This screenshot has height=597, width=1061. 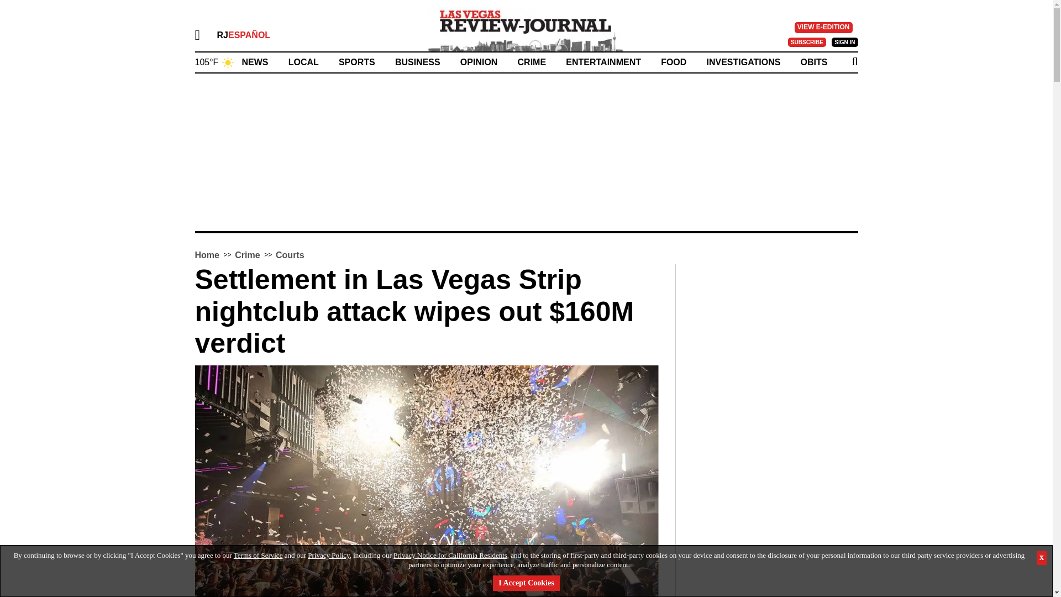 What do you see at coordinates (603, 62) in the screenshot?
I see `ENTERTAINMENT` at bounding box center [603, 62].